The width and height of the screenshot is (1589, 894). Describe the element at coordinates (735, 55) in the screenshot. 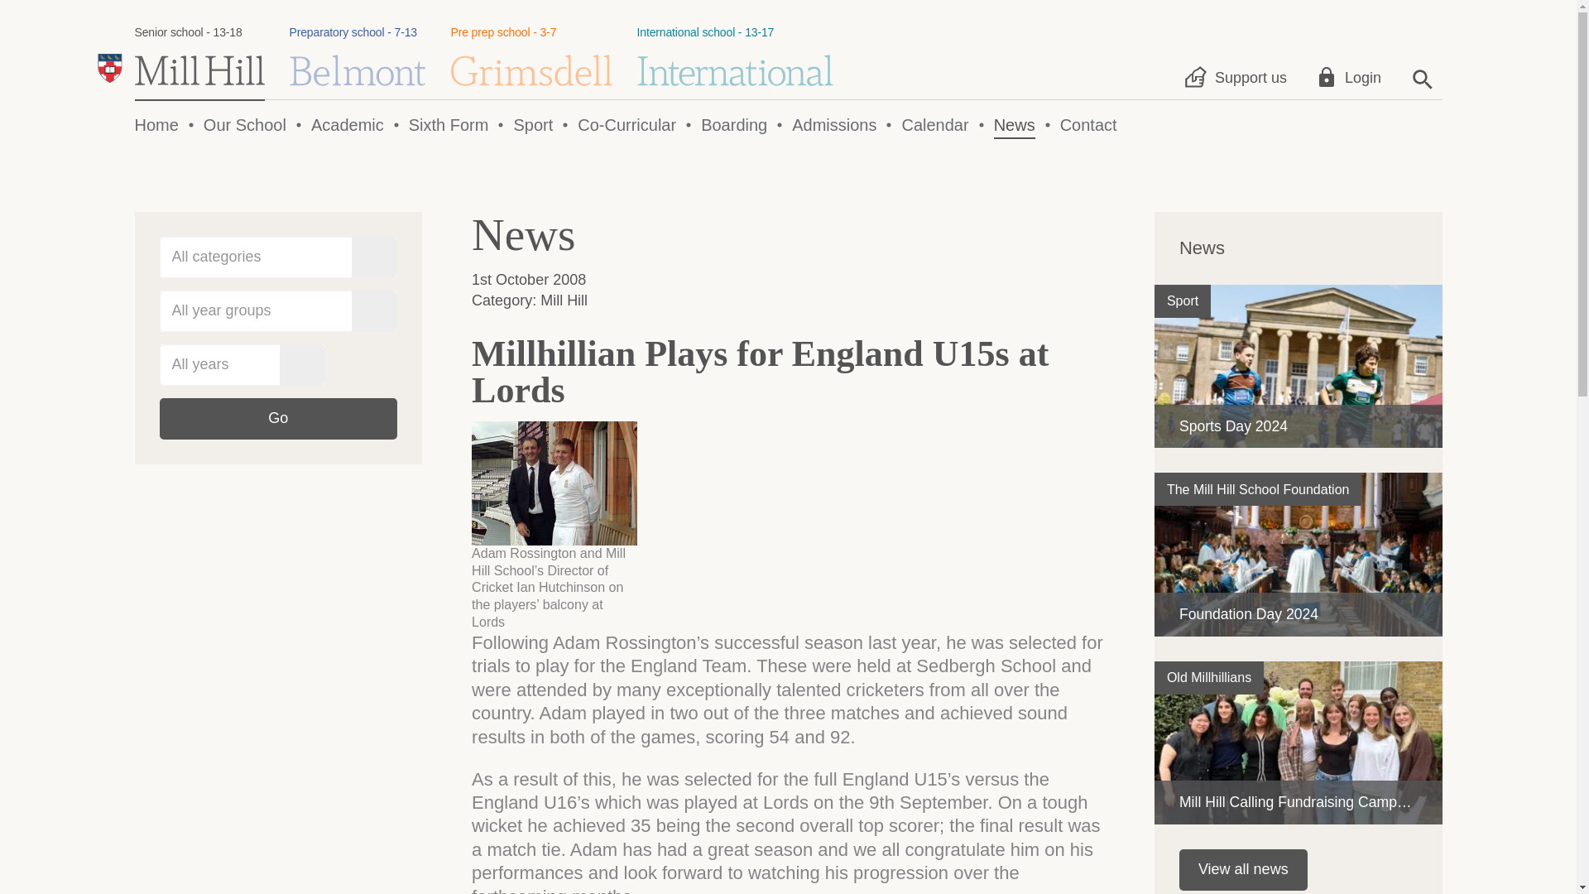

I see `Our School` at that location.